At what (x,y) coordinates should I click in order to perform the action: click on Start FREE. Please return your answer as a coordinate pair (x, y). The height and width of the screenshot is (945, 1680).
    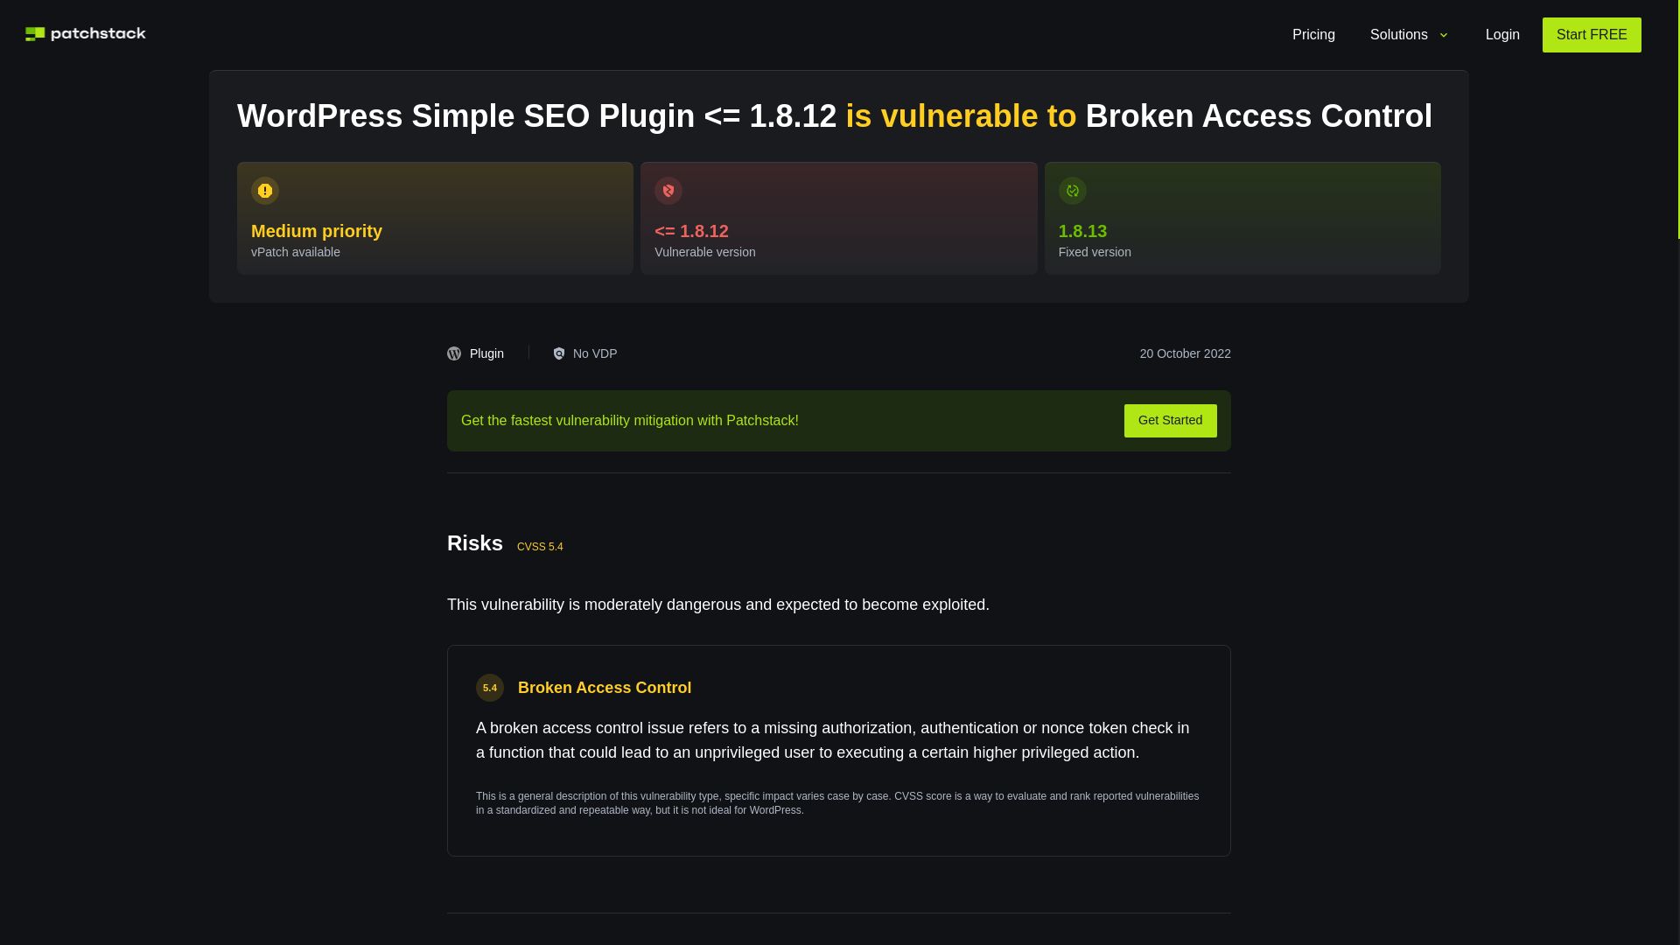
    Looking at the image, I should click on (1591, 35).